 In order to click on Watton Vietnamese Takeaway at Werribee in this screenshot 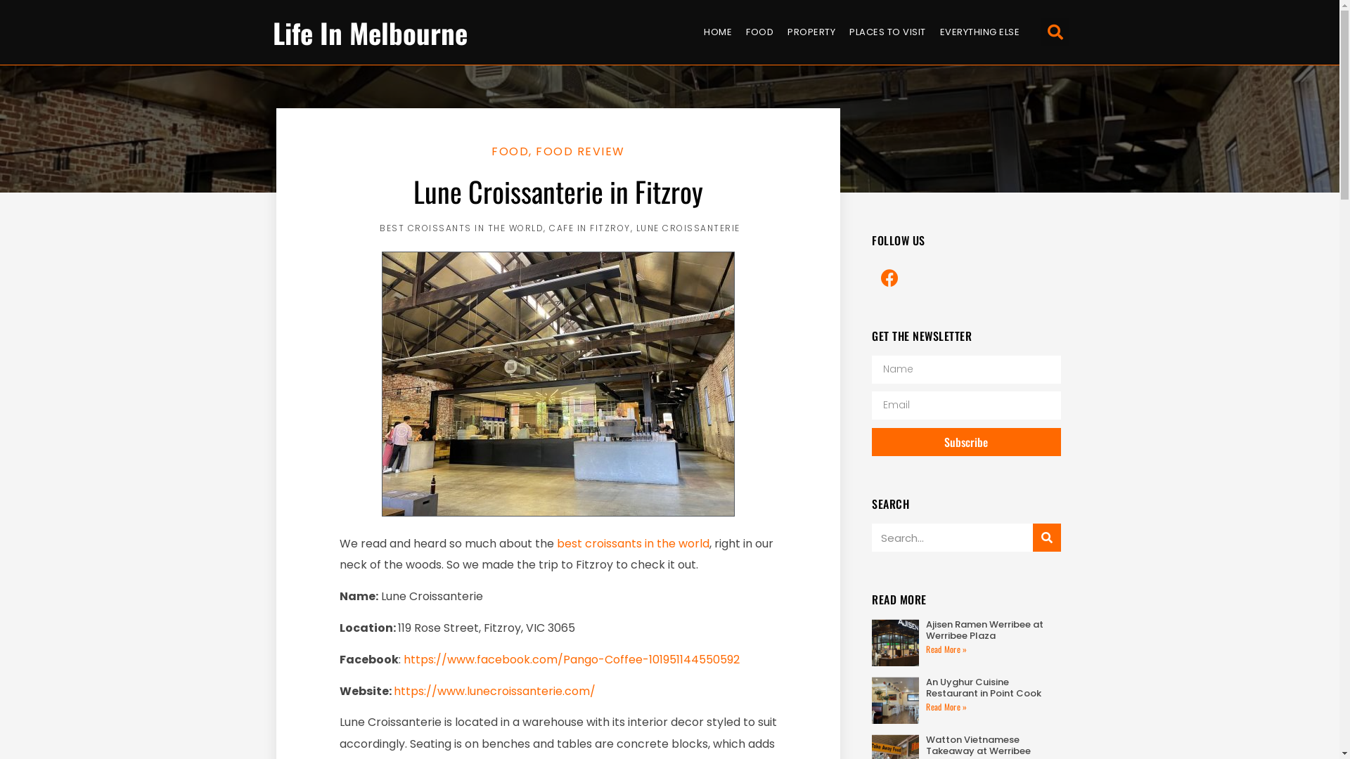, I will do `click(979, 745)`.